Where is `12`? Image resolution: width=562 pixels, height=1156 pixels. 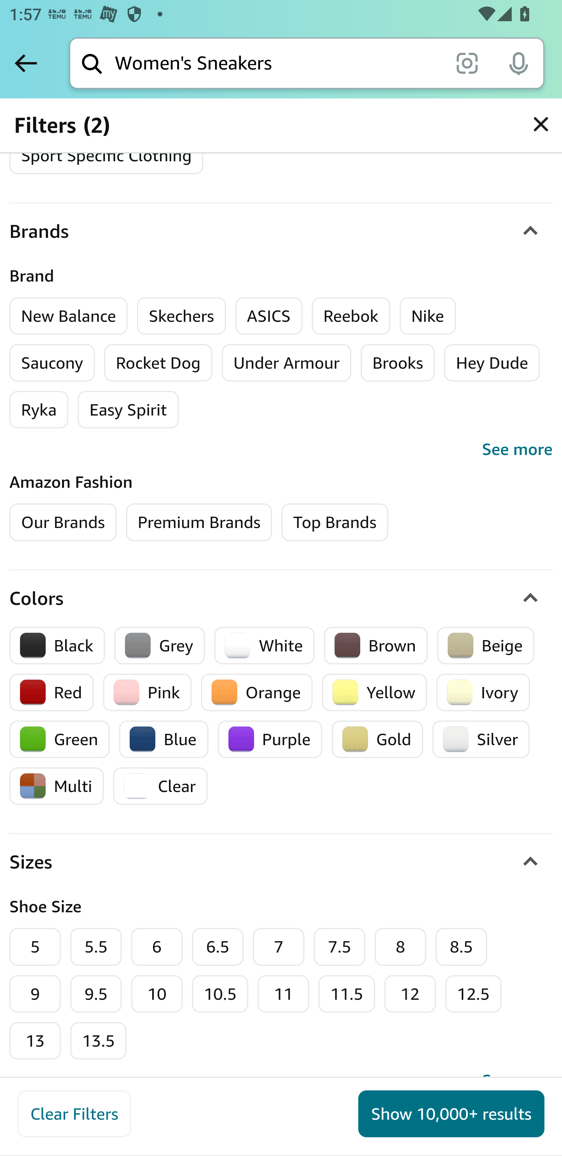
12 is located at coordinates (410, 994).